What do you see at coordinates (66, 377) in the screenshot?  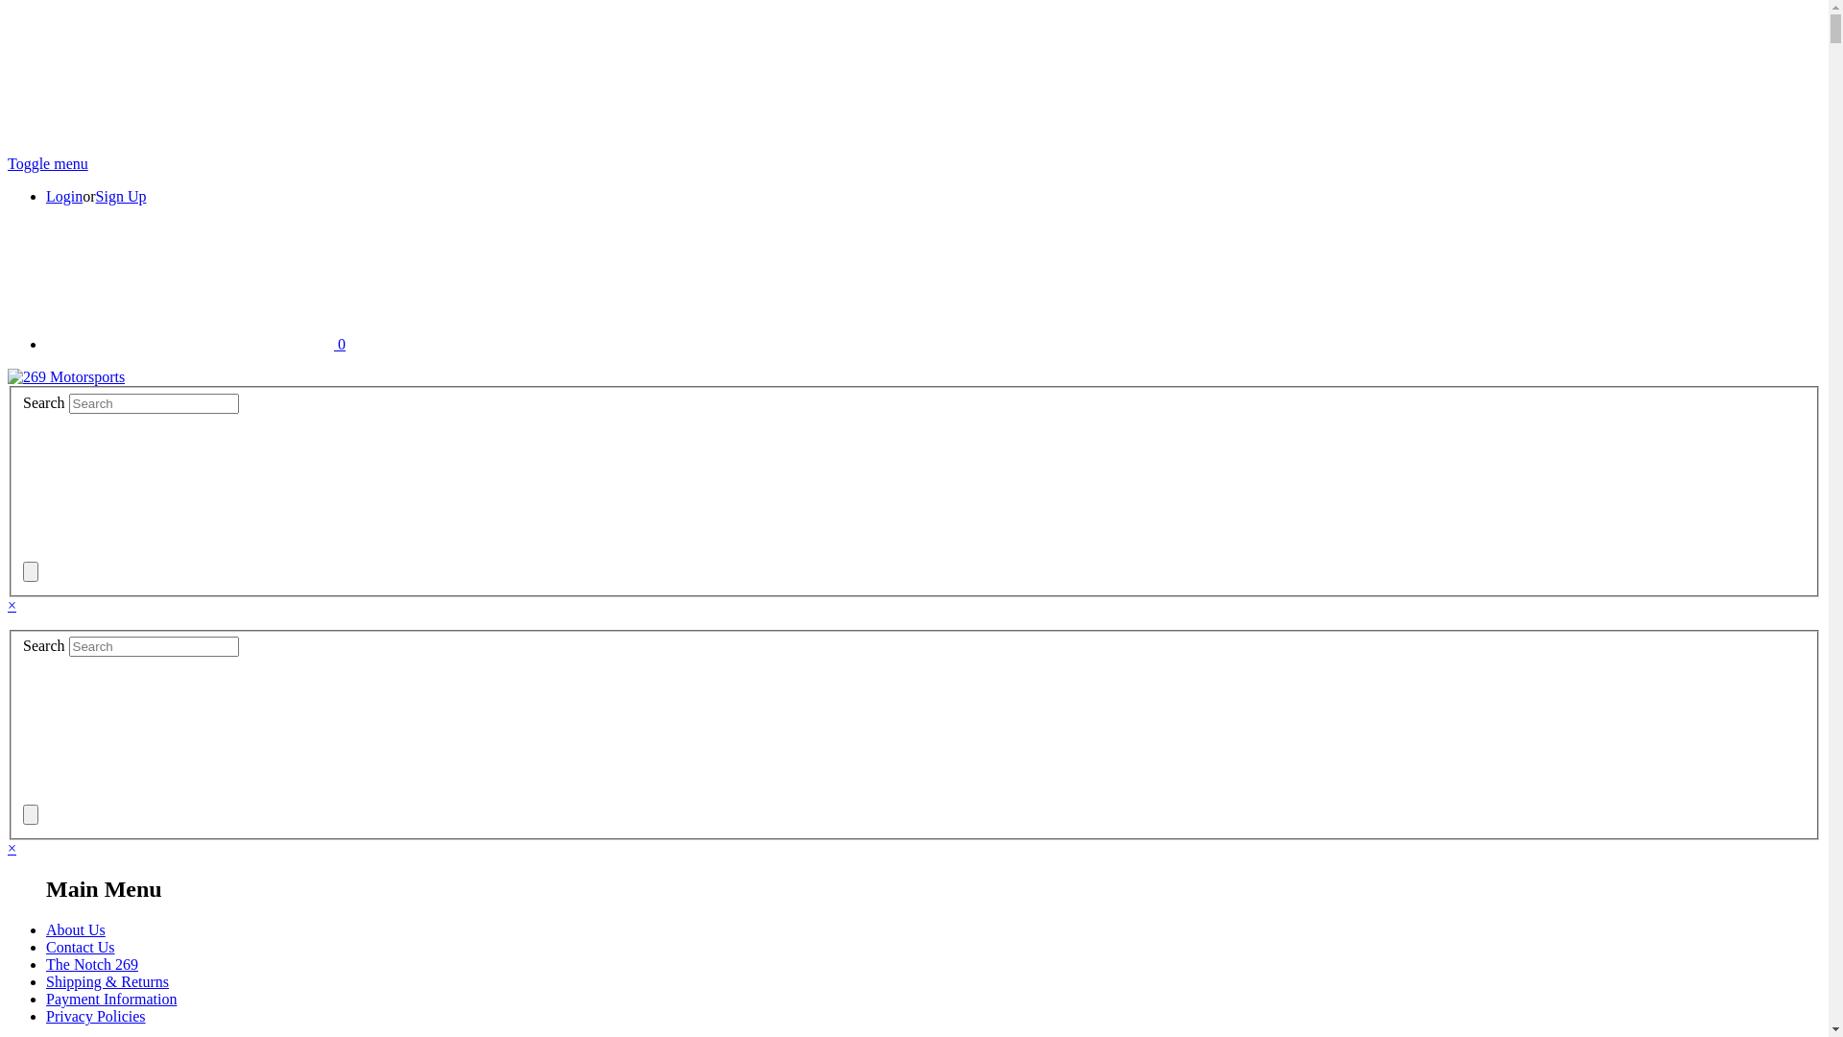 I see `269 Motorsports` at bounding box center [66, 377].